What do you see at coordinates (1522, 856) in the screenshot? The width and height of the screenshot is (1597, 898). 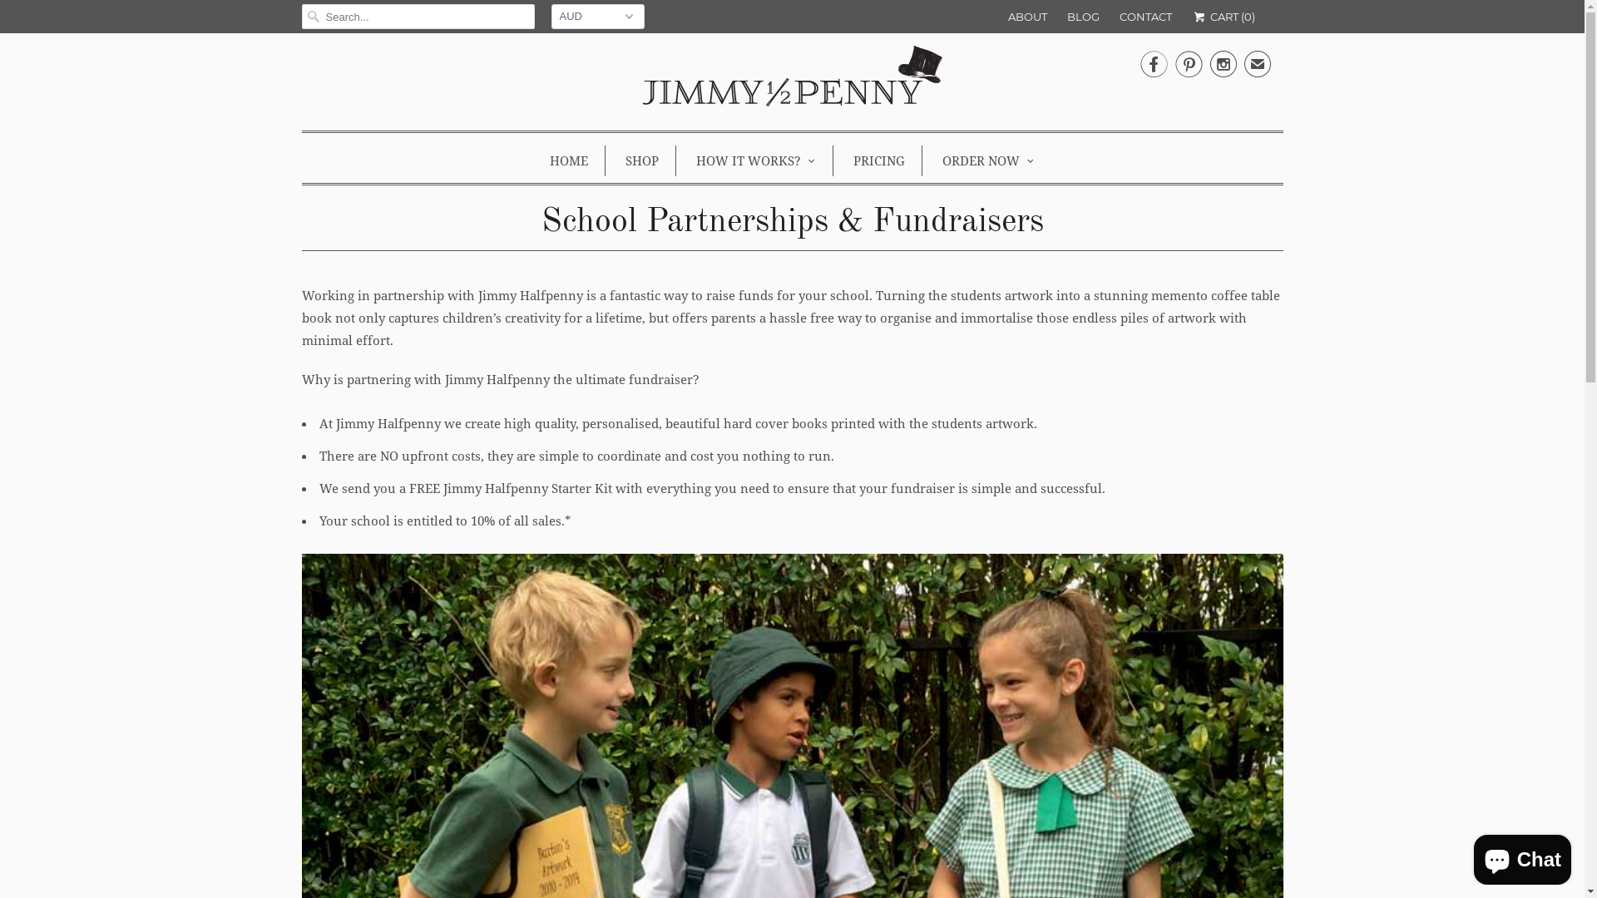 I see `Shopify online store chat` at bounding box center [1522, 856].